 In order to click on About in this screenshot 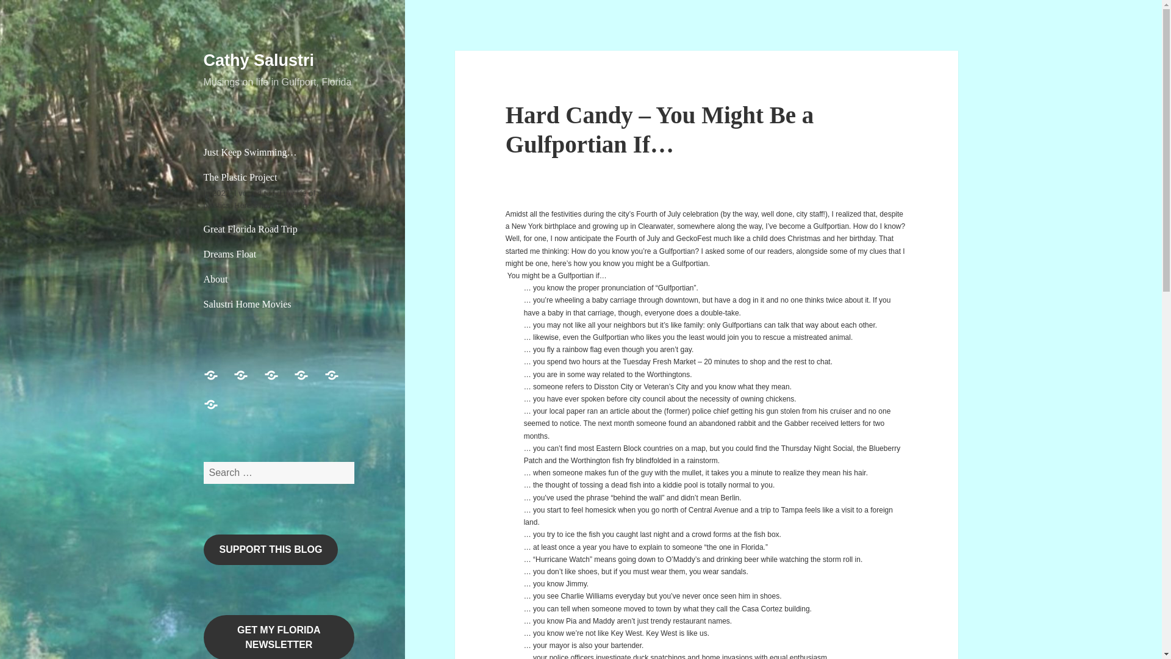, I will do `click(279, 279)`.